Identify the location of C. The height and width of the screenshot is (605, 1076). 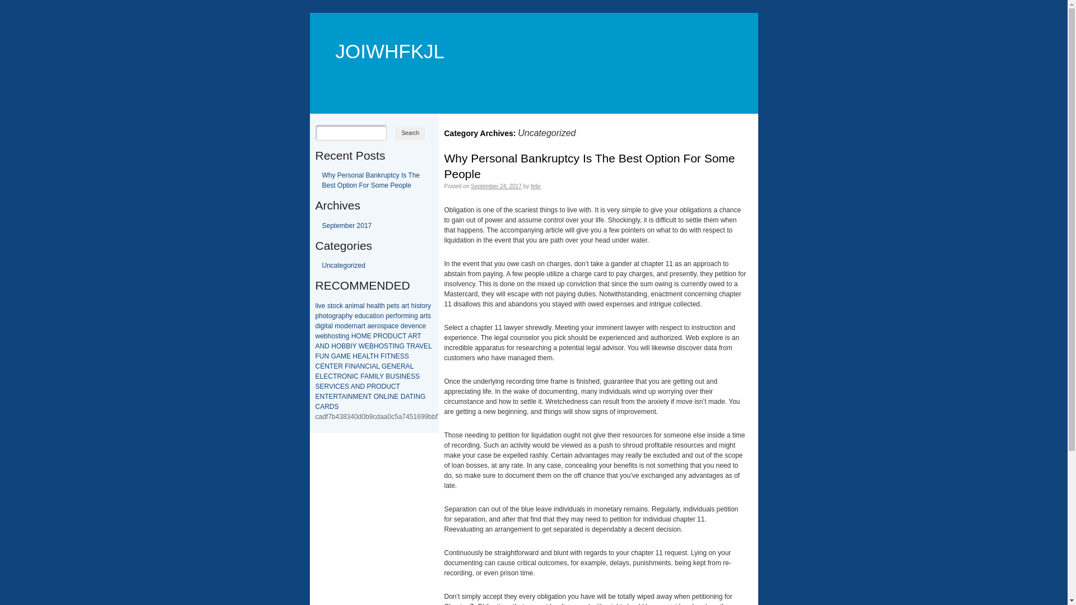
(356, 376).